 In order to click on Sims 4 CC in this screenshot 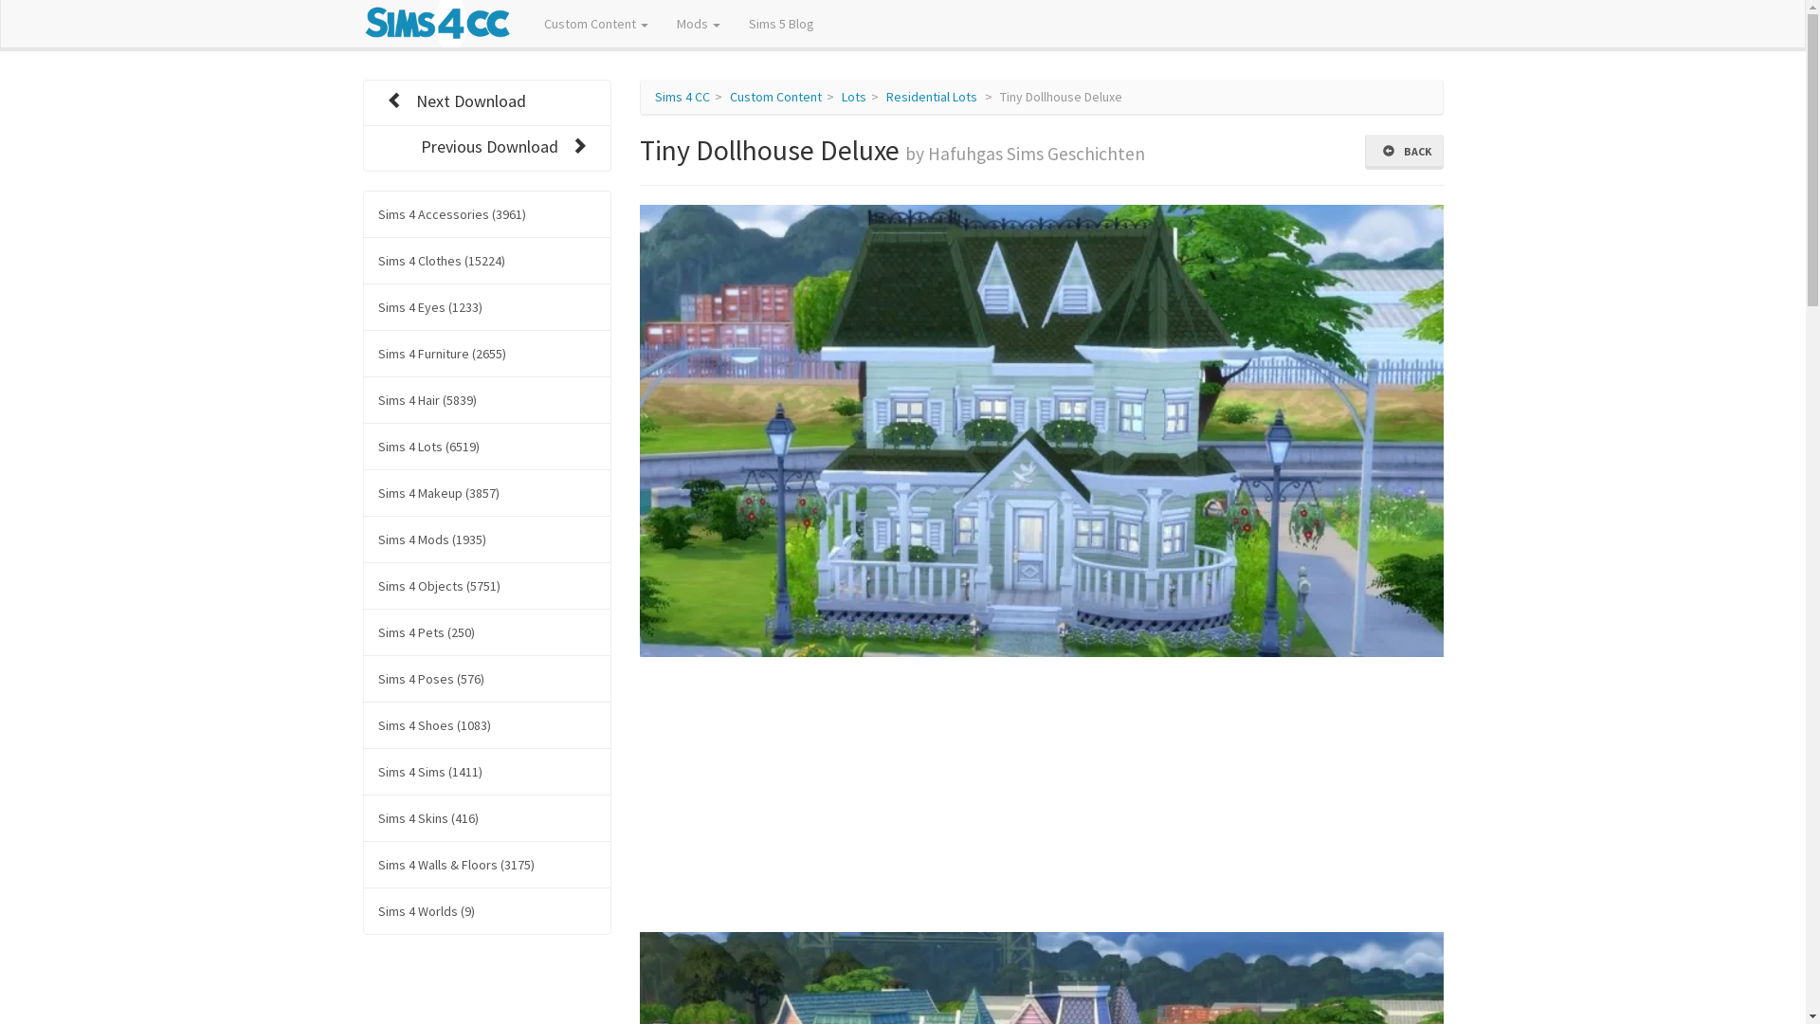, I will do `click(682, 97)`.